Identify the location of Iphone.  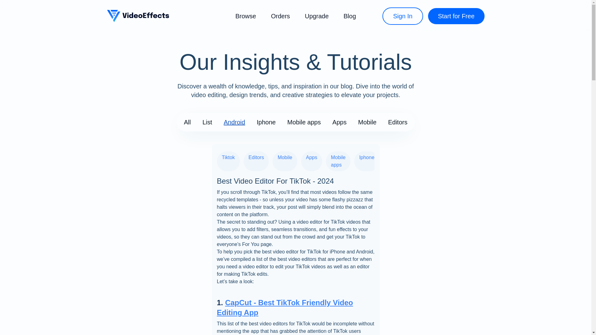
(266, 122).